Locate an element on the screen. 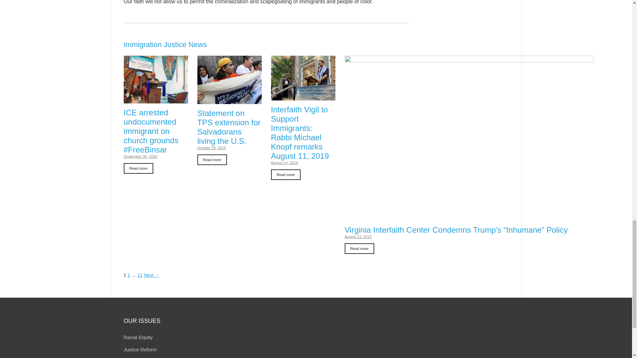  Statement on TPS extension for Salvadorans living the U.S. is located at coordinates (212, 159).